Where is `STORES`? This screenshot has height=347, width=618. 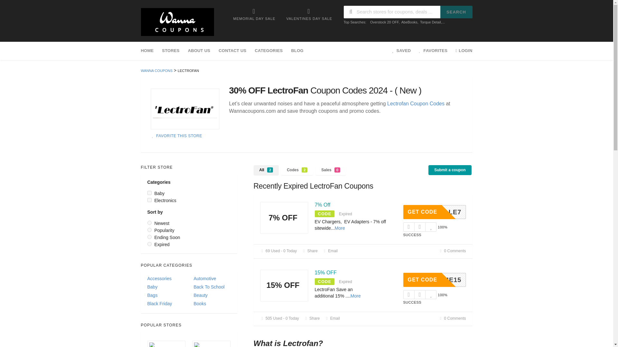
STORES is located at coordinates (171, 51).